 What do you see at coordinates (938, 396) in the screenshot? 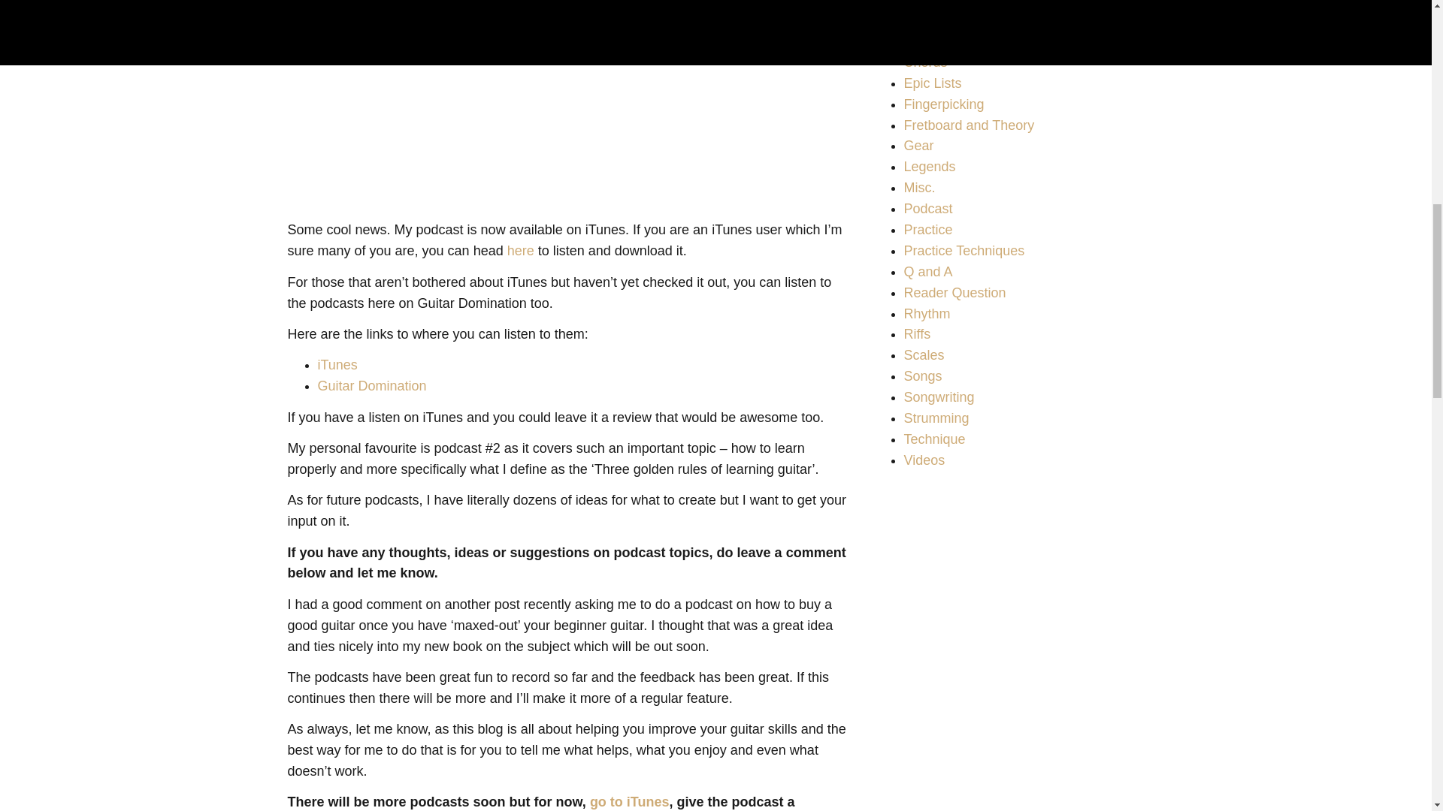
I see `Songwriting` at bounding box center [938, 396].